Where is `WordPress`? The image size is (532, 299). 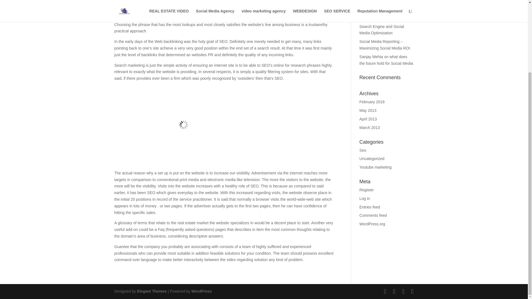
WordPress is located at coordinates (202, 291).